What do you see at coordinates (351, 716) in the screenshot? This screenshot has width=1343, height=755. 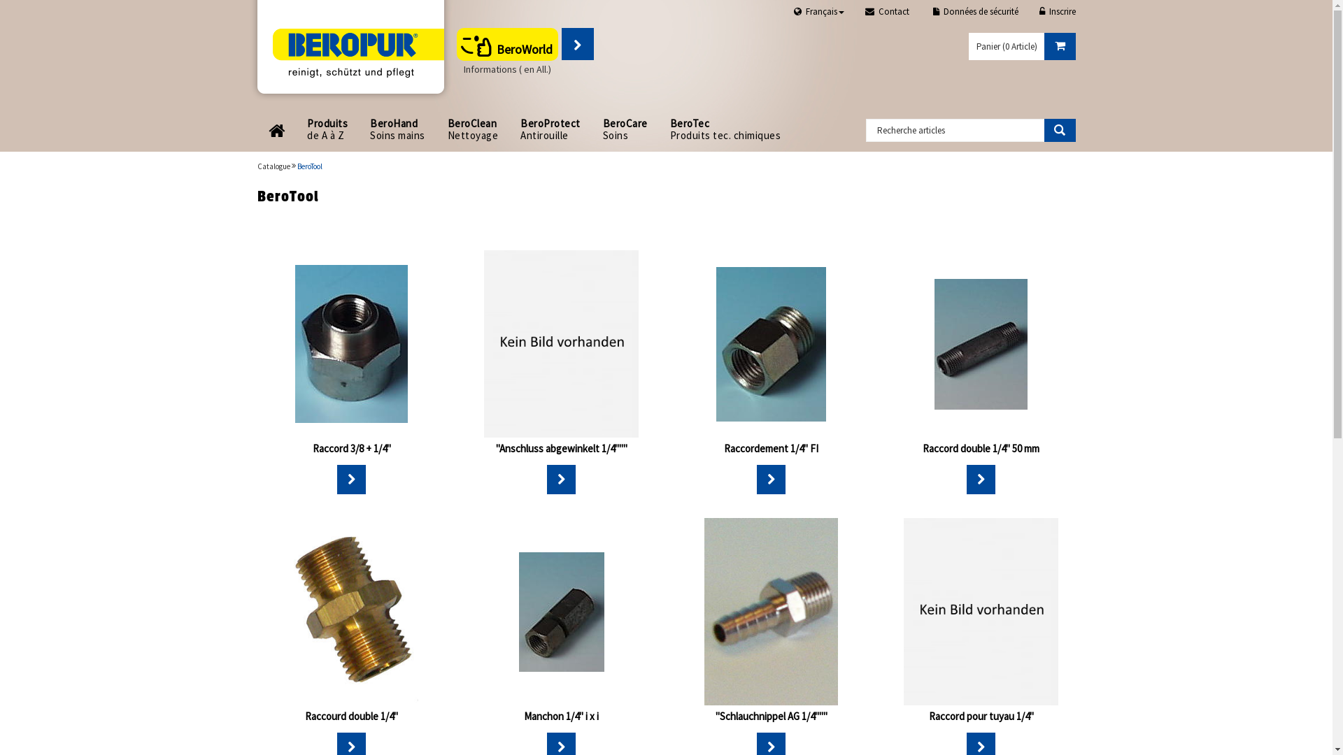 I see `Raccourd double 1/4"` at bounding box center [351, 716].